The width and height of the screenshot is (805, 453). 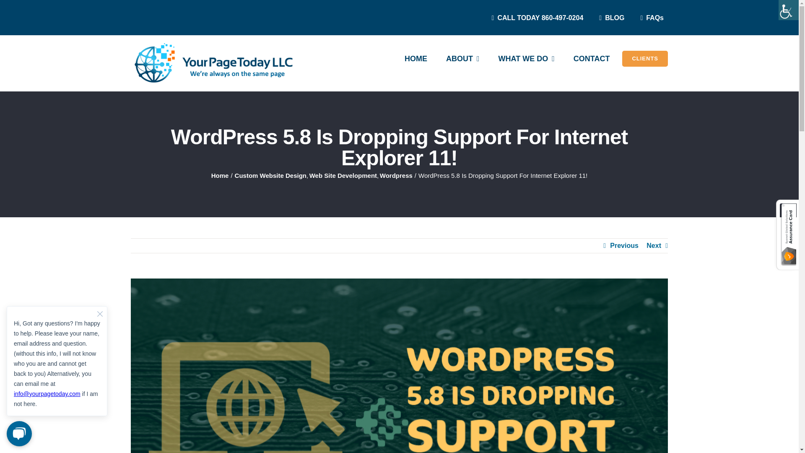 What do you see at coordinates (650, 18) in the screenshot?
I see `FAQs` at bounding box center [650, 18].